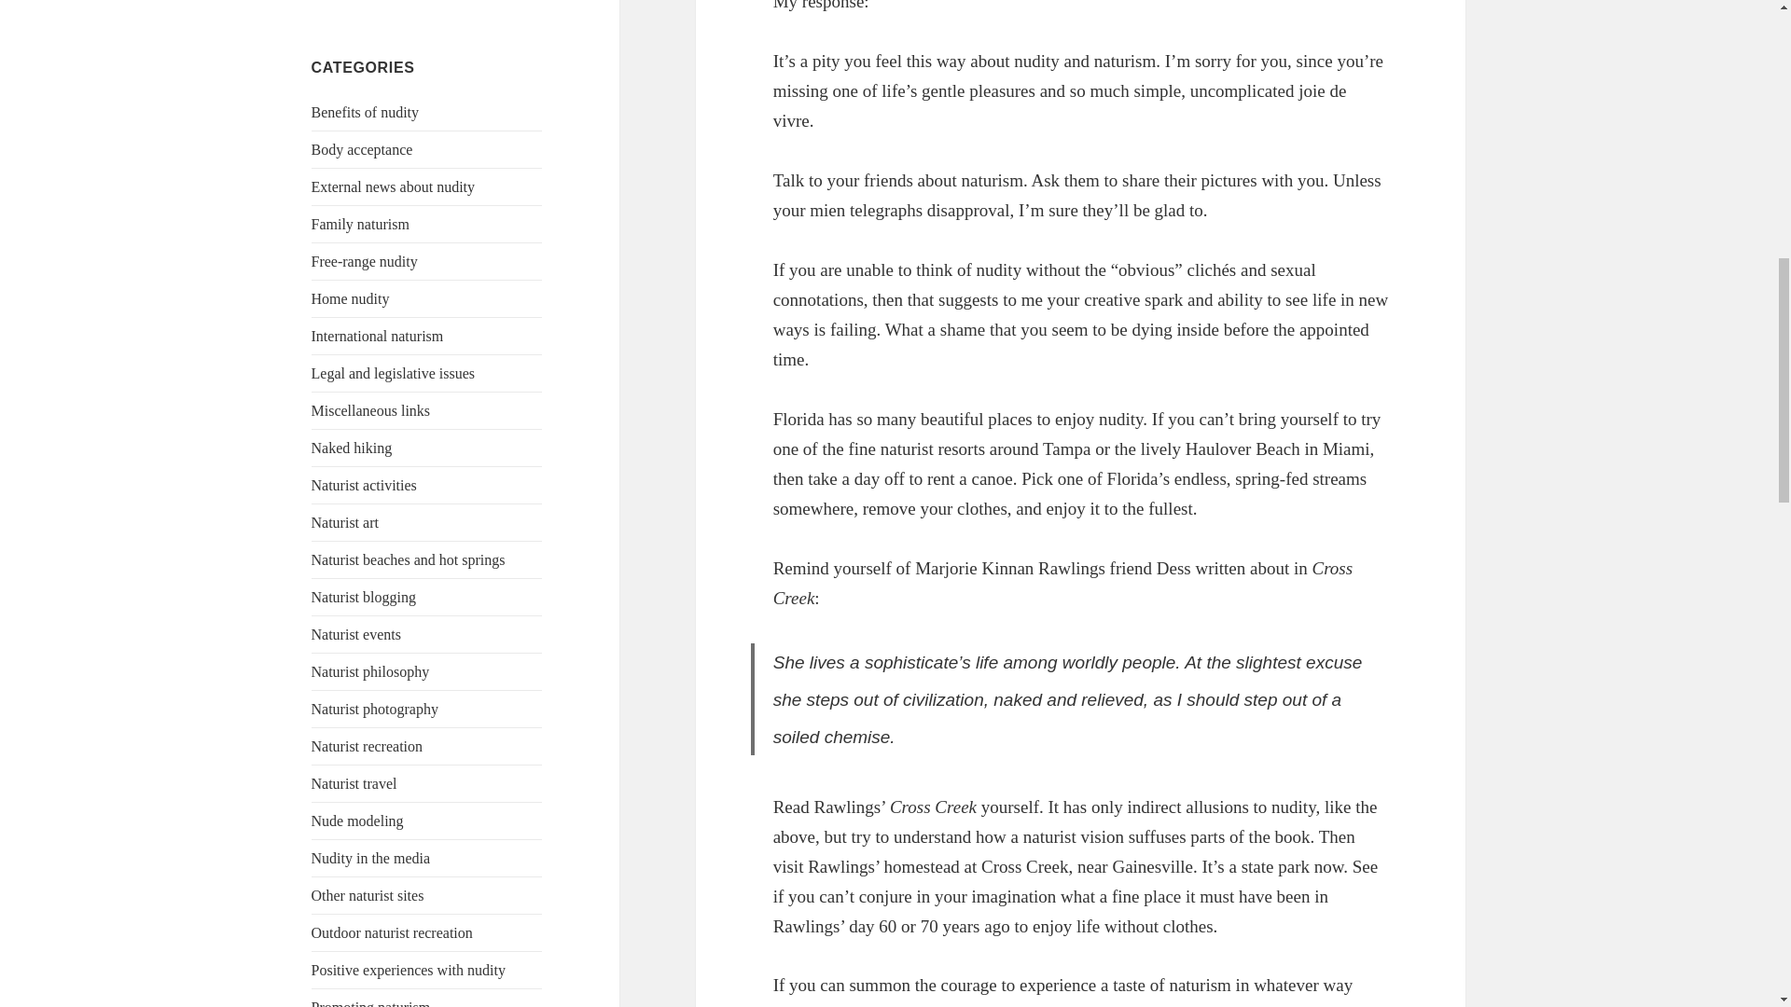 The width and height of the screenshot is (1791, 1007). I want to click on Promoting naturism, so click(371, 1003).